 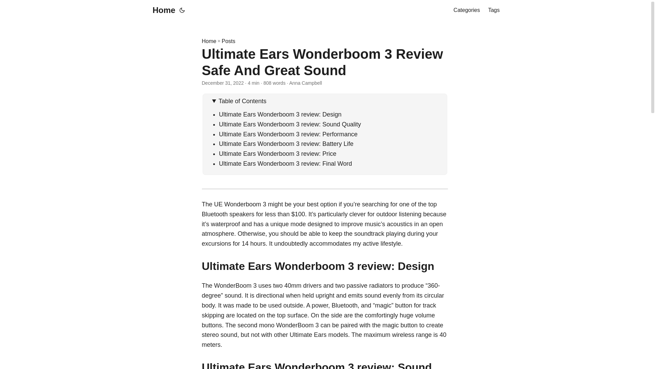 I want to click on Ultimate Ears Wonderboom 3 review: Price, so click(x=277, y=154).